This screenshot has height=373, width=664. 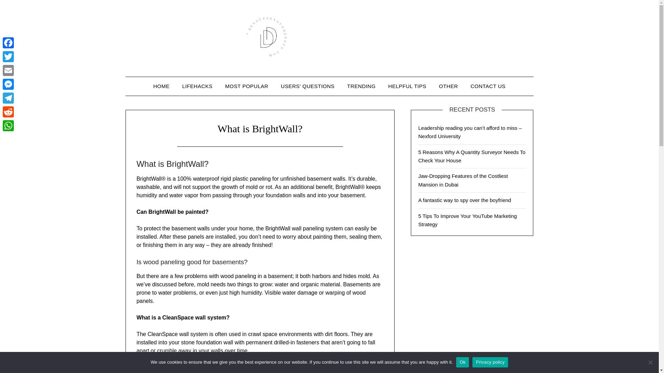 I want to click on Reddit, so click(x=8, y=112).